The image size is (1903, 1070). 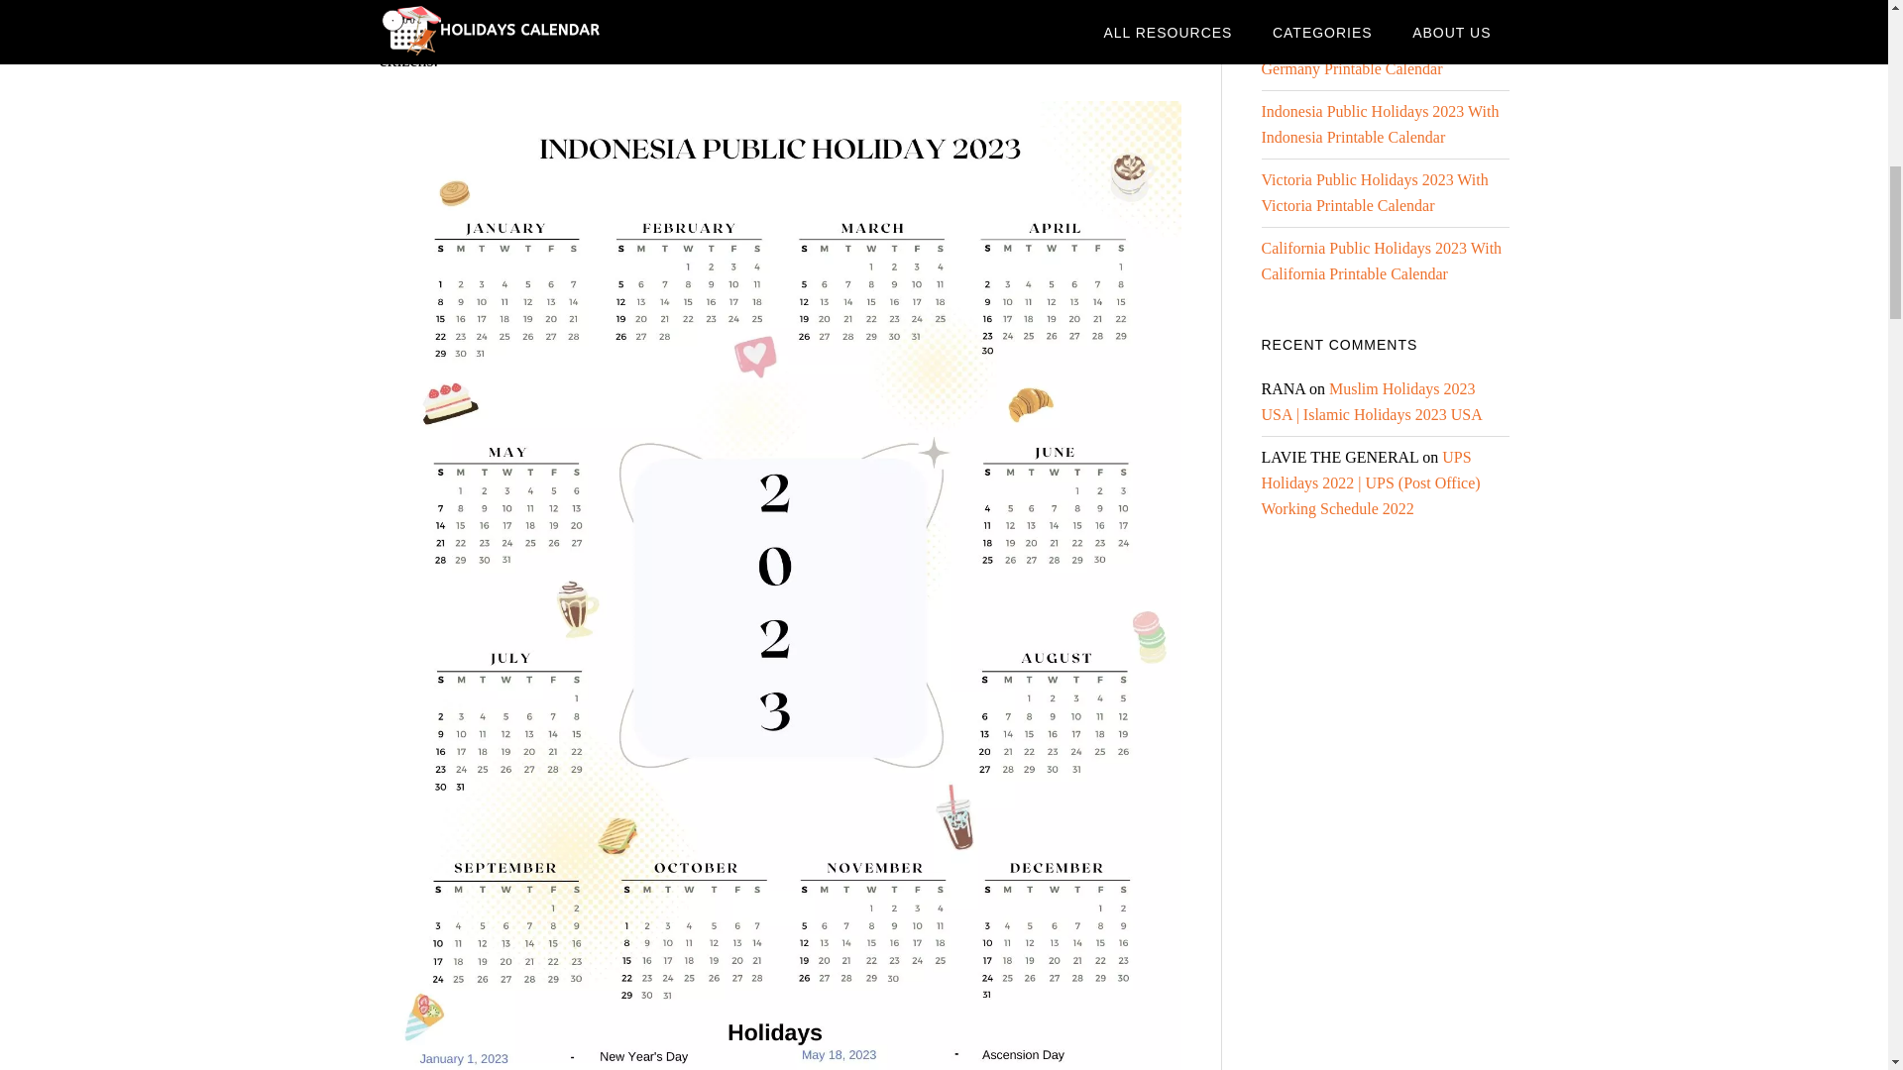 What do you see at coordinates (1377, 55) in the screenshot?
I see `Germany Public Holidays 2023 with Germany Printable Calendar` at bounding box center [1377, 55].